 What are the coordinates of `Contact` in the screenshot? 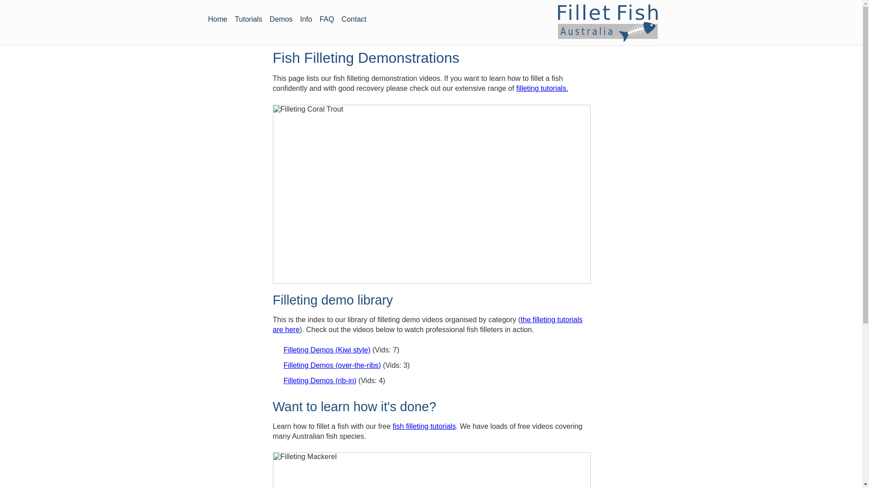 It's located at (354, 19).